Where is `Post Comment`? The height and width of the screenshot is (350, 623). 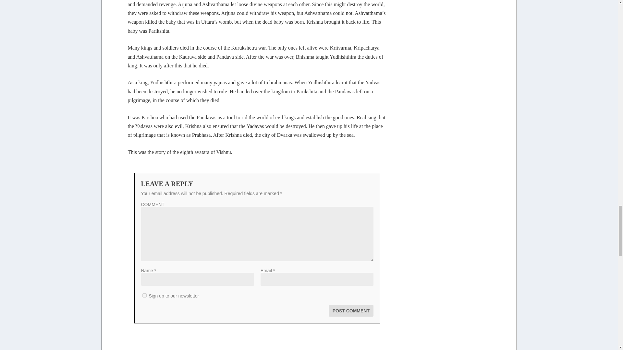
Post Comment is located at coordinates (351, 310).